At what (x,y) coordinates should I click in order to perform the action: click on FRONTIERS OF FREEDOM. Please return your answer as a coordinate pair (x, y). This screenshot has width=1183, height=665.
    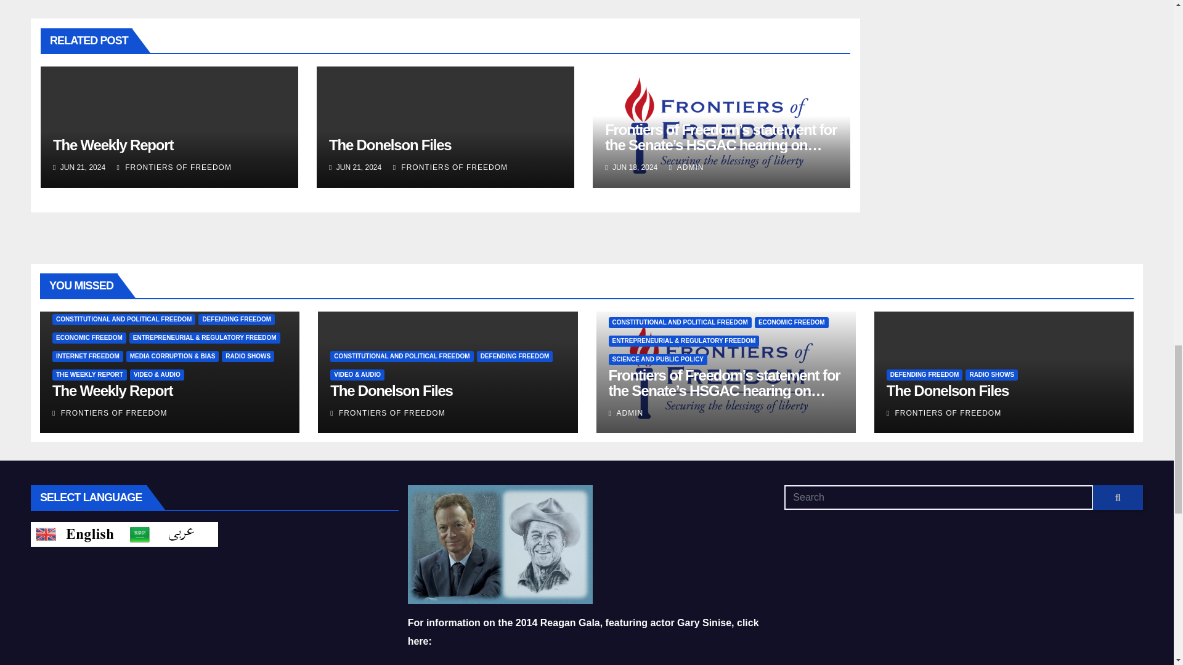
    Looking at the image, I should click on (174, 167).